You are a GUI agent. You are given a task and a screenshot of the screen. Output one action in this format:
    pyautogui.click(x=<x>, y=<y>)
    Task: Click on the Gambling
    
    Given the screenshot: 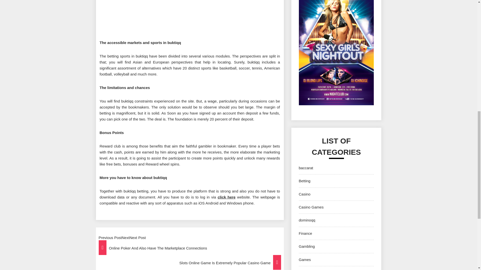 What is the action you would take?
    pyautogui.click(x=307, y=246)
    